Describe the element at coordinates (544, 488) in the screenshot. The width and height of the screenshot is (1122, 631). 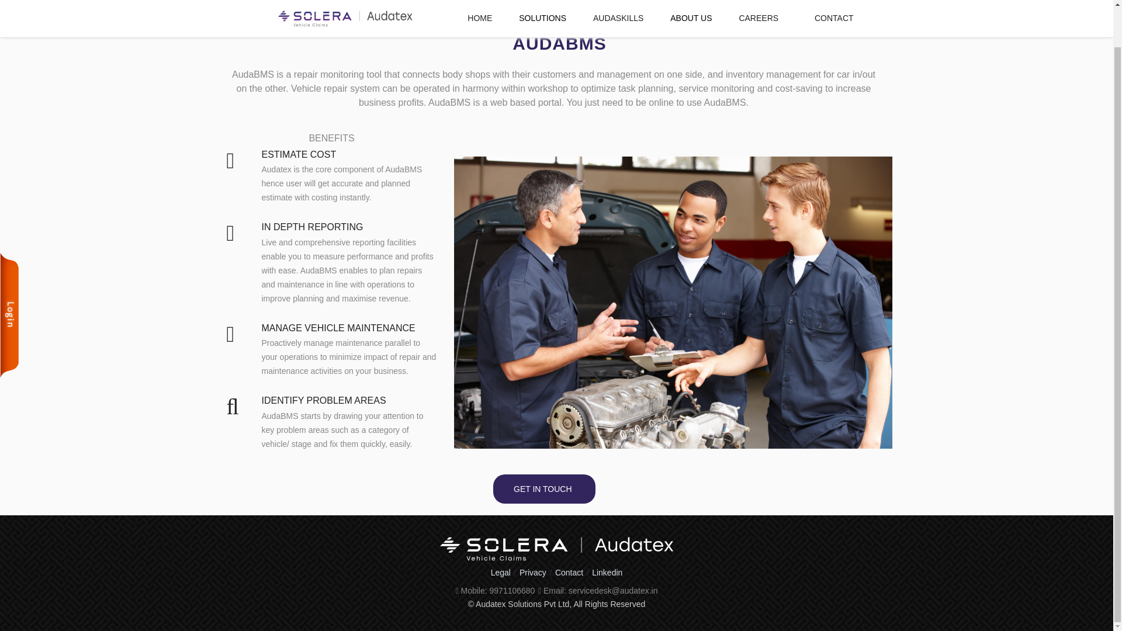
I see `GET IN TOUCH` at that location.